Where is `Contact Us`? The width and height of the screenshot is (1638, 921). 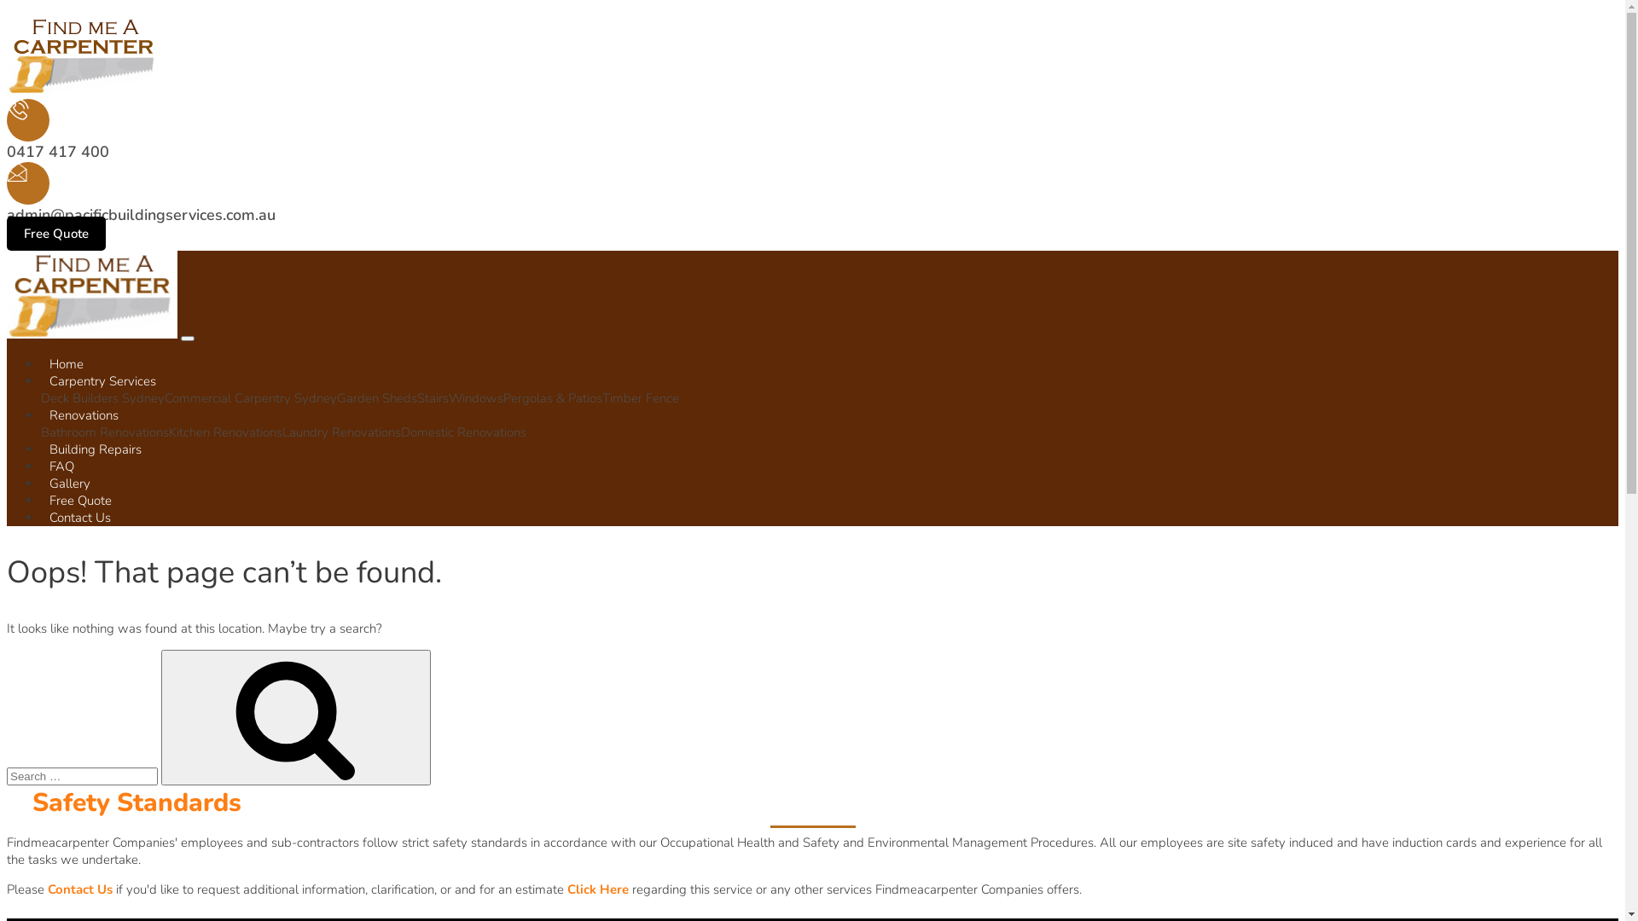 Contact Us is located at coordinates (80, 518).